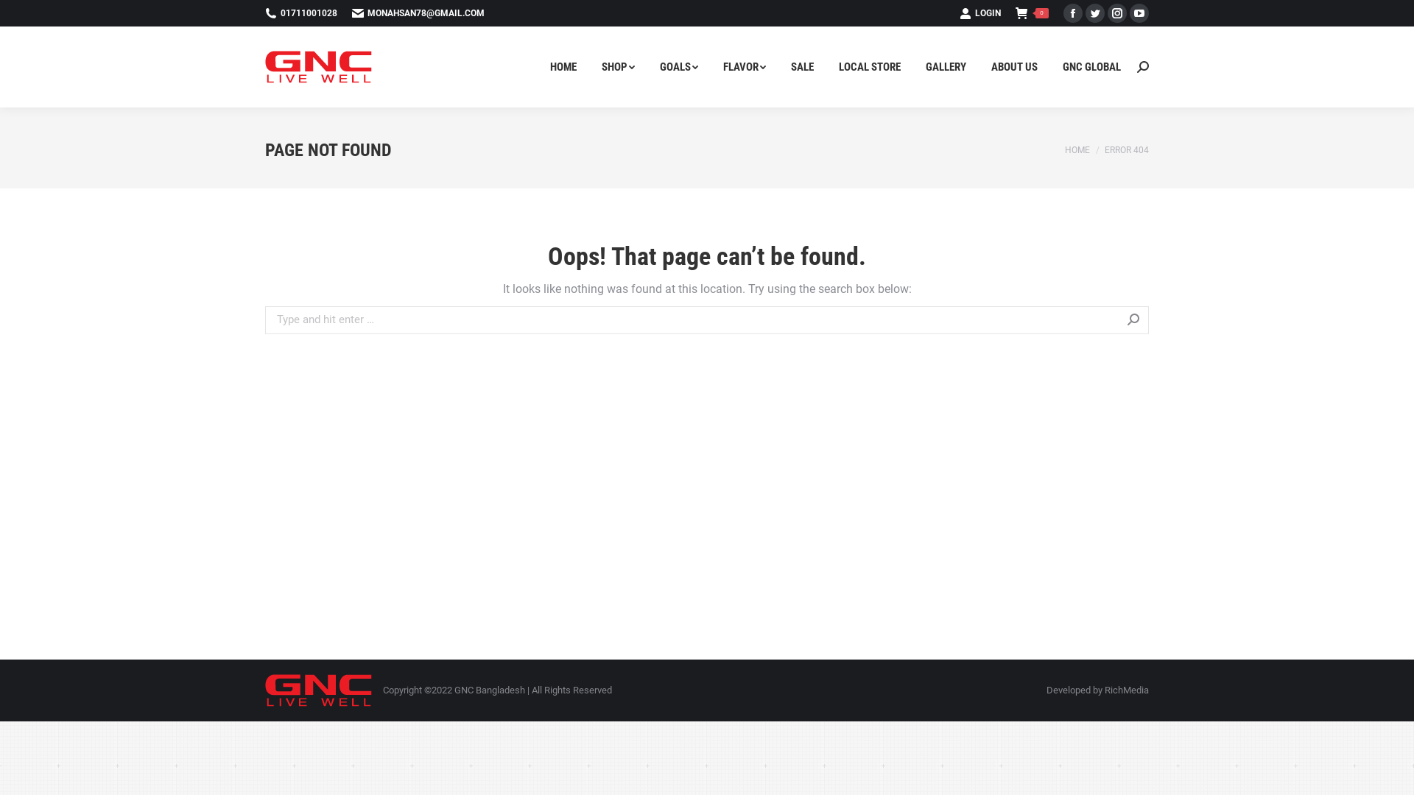 The height and width of the screenshot is (795, 1414). I want to click on Go!, so click(21, 15).